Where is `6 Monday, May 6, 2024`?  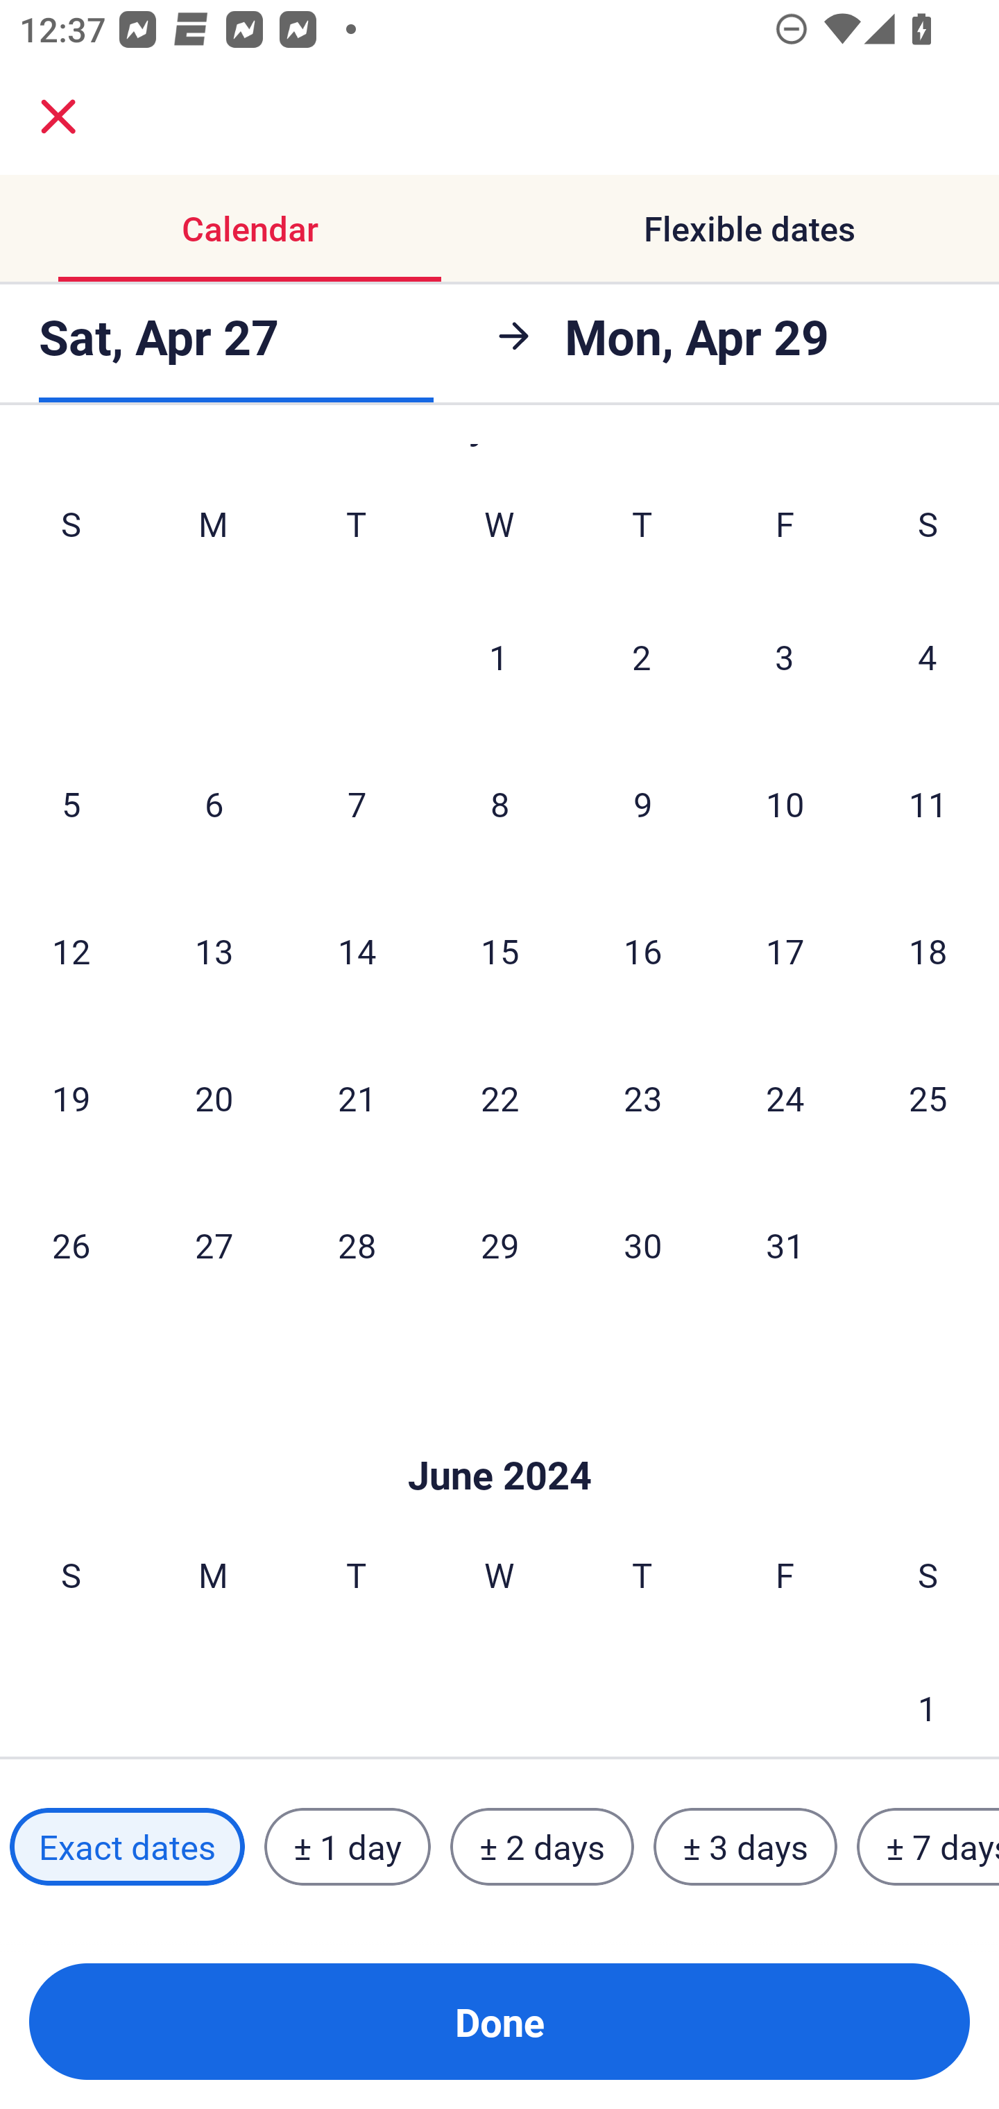
6 Monday, May 6, 2024 is located at coordinates (214, 803).